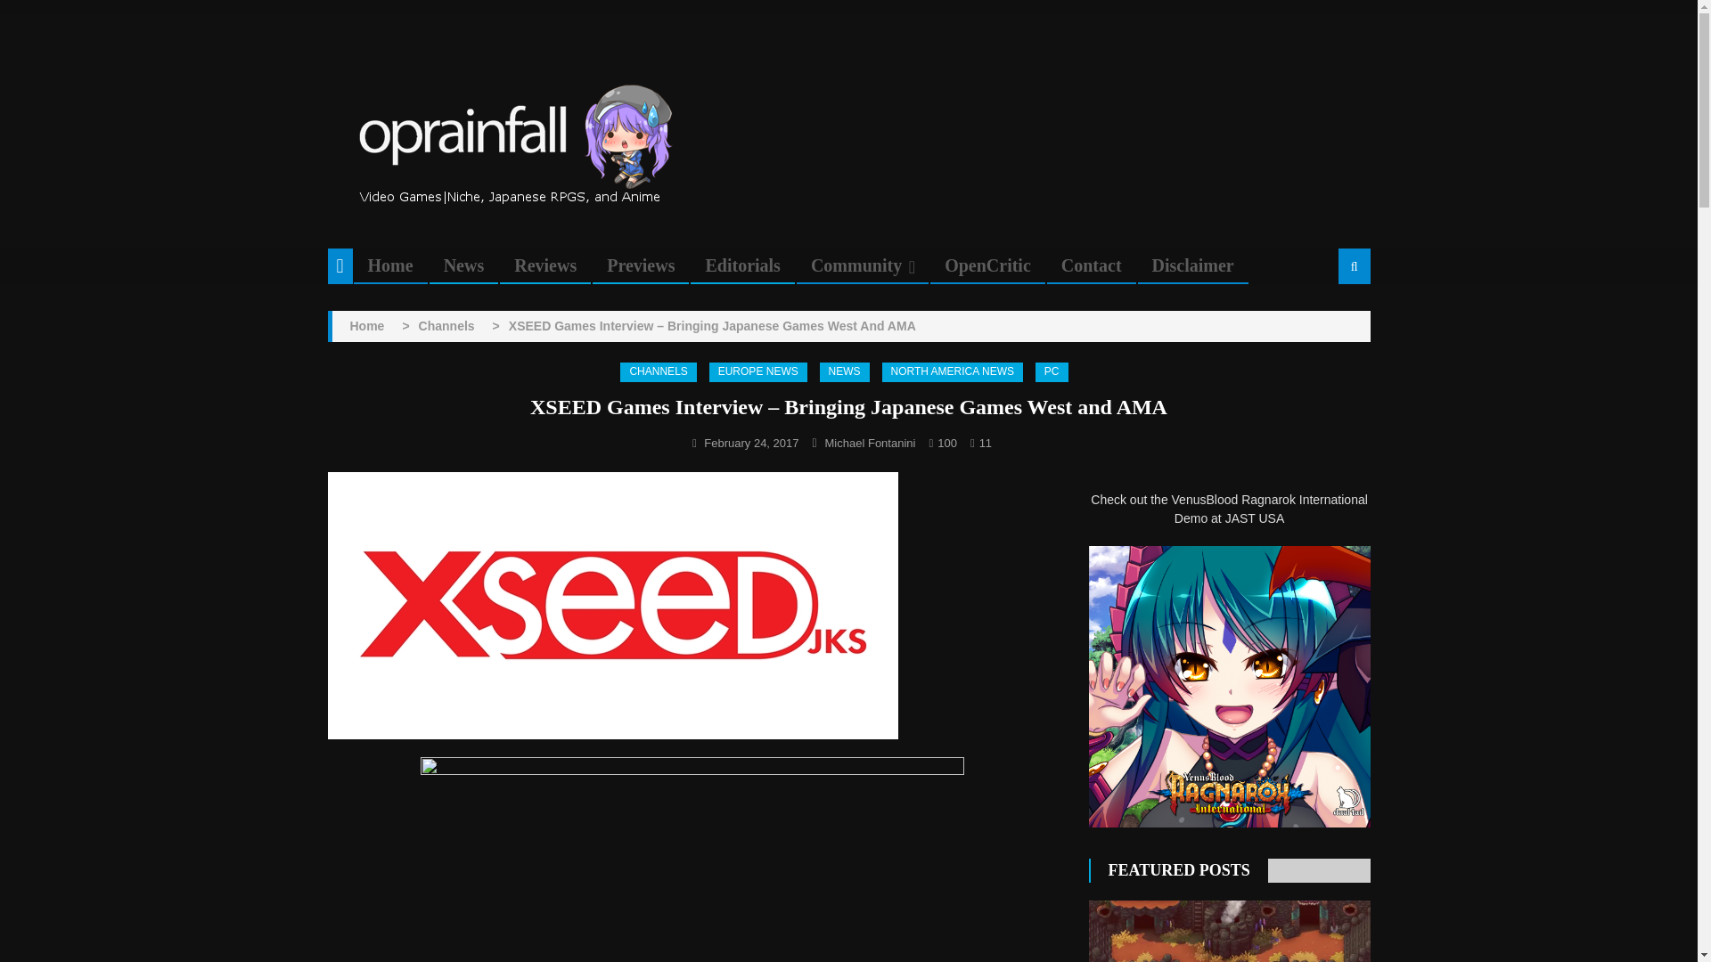 This screenshot has height=962, width=1711. Describe the element at coordinates (640, 265) in the screenshot. I see `Previews` at that location.